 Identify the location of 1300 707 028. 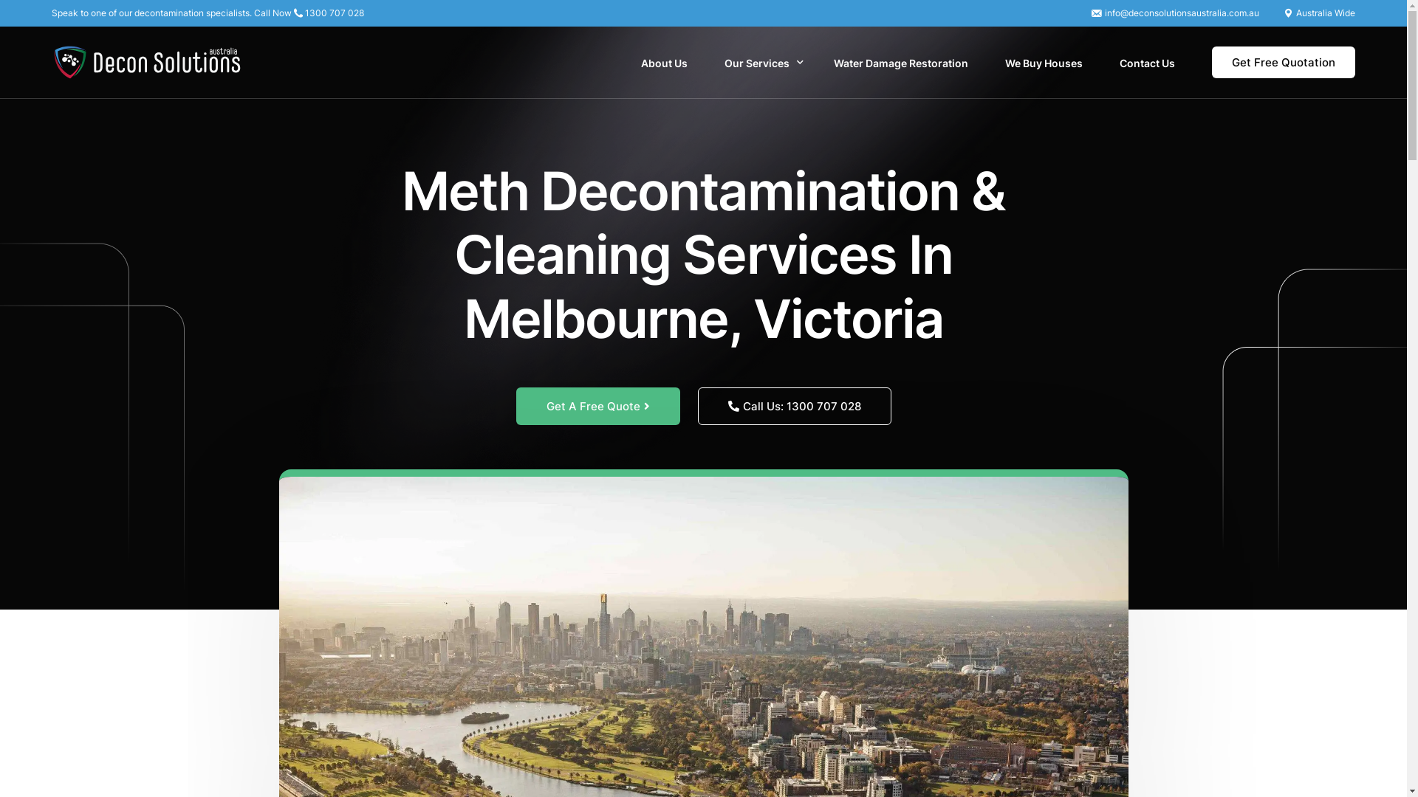
(335, 13).